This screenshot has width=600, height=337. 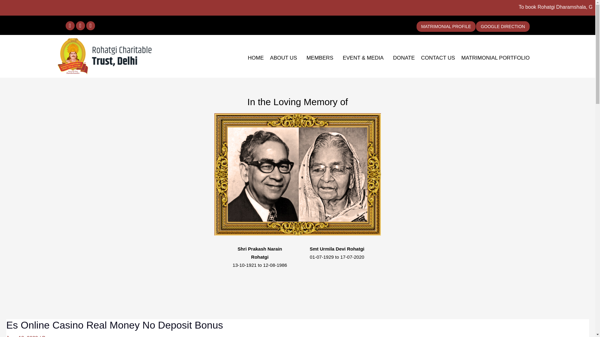 I want to click on Facebook, so click(x=70, y=26).